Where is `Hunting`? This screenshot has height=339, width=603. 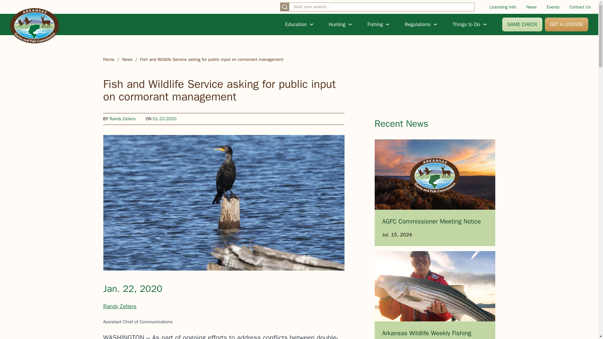
Hunting is located at coordinates (340, 24).